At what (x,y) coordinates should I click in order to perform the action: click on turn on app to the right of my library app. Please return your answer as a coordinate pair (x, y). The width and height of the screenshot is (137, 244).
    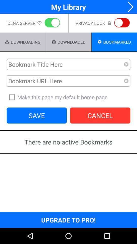
    Looking at the image, I should click on (129, 7).